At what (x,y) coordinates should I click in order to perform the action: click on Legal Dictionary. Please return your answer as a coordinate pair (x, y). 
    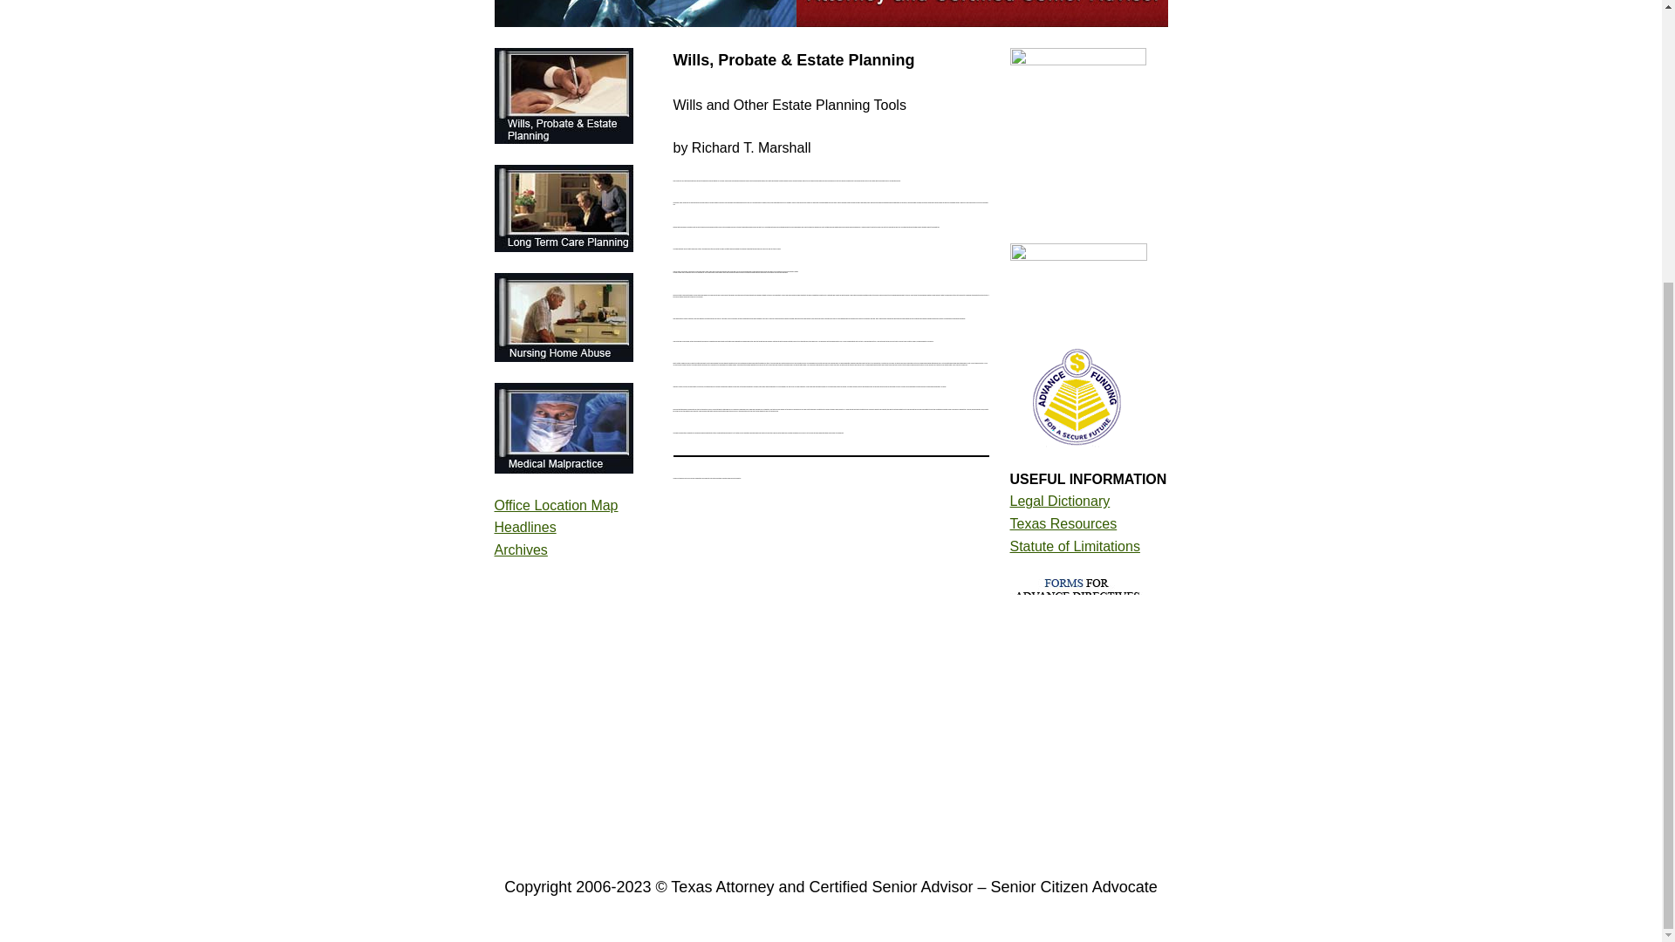
    Looking at the image, I should click on (1059, 501).